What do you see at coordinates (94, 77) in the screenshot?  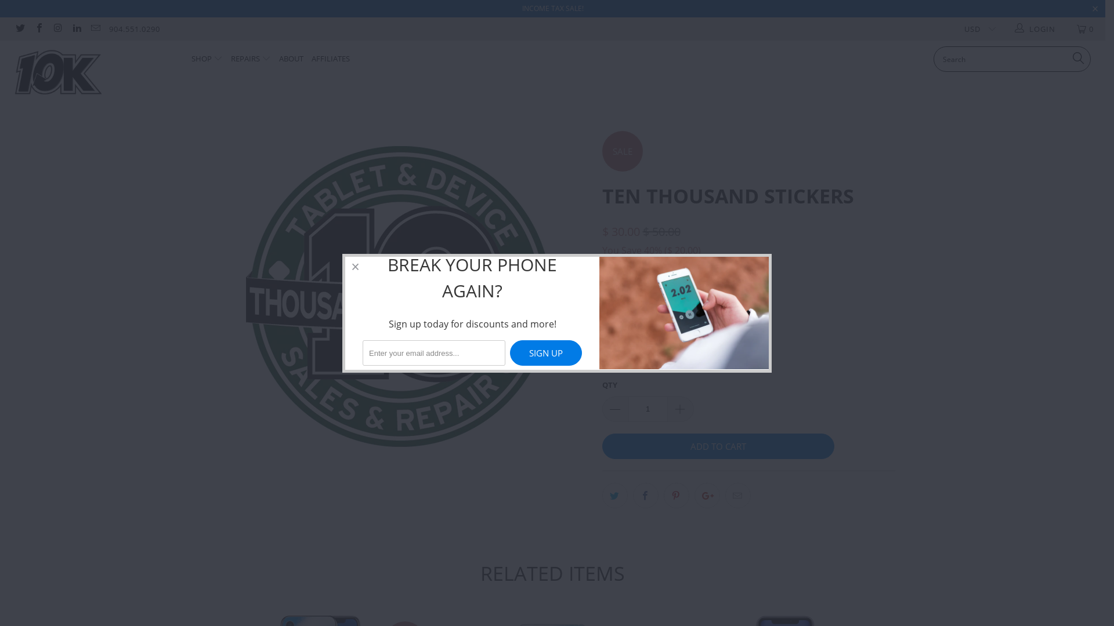 I see `10,000 Cellphones, Repairs, Tablets and Batteries` at bounding box center [94, 77].